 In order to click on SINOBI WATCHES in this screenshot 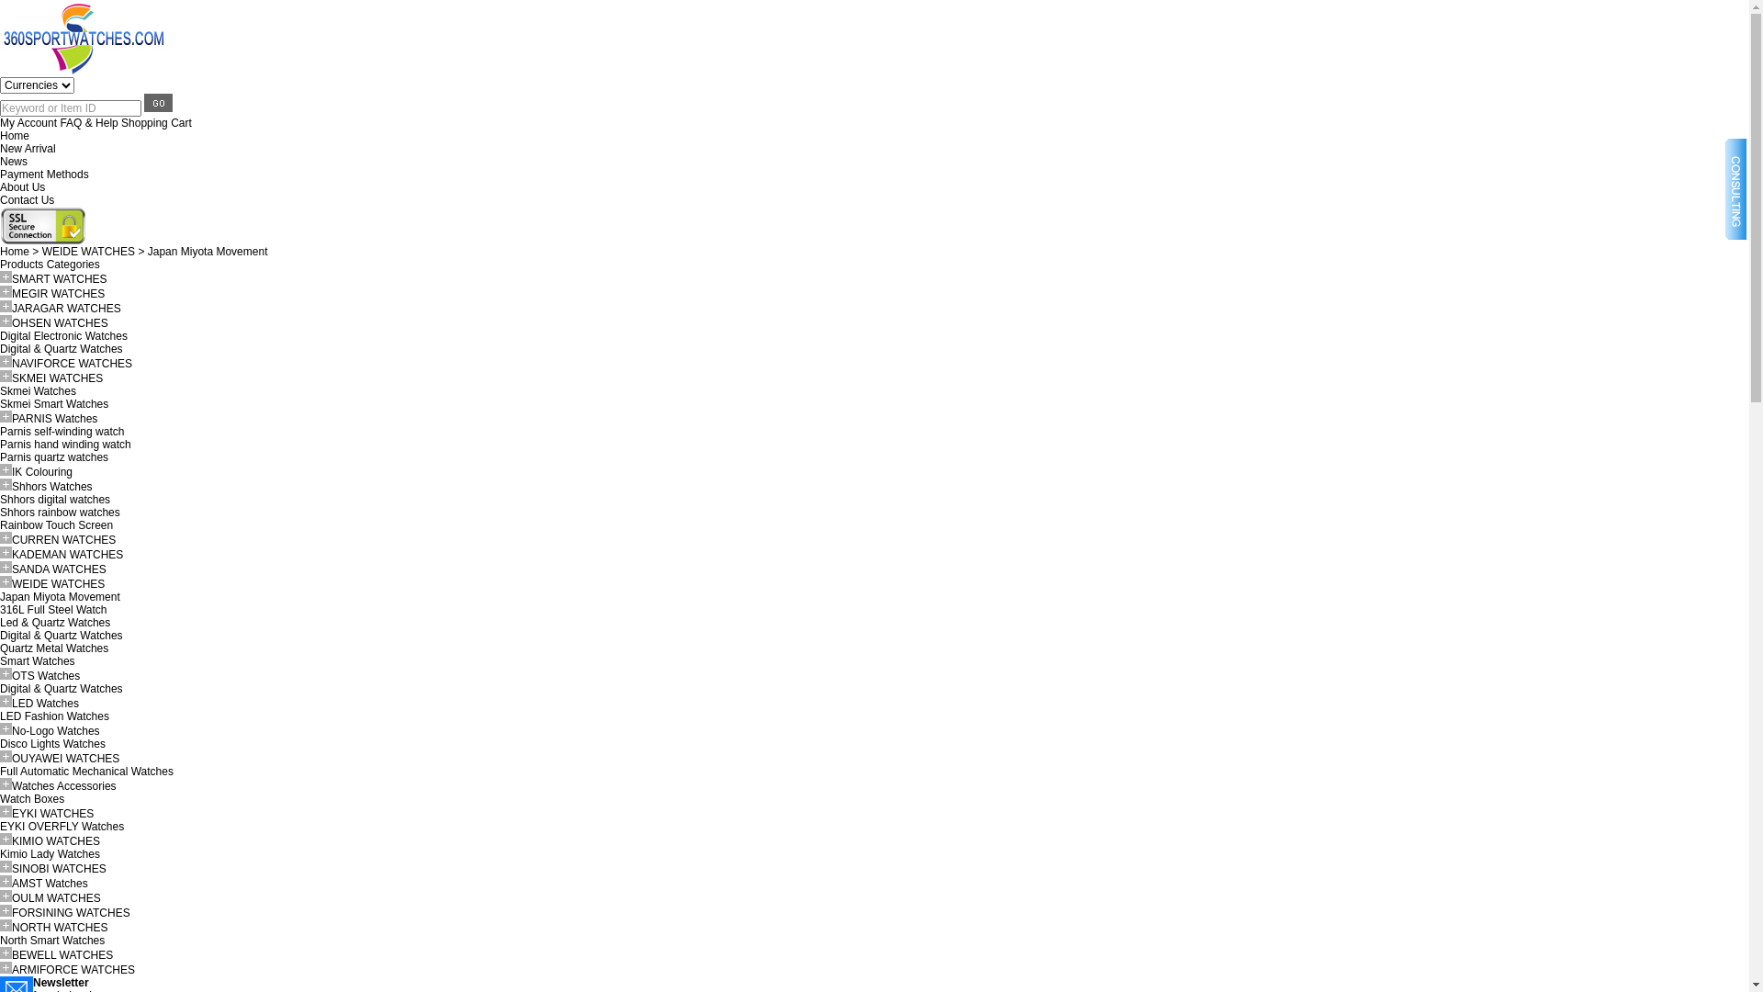, I will do `click(59, 869)`.